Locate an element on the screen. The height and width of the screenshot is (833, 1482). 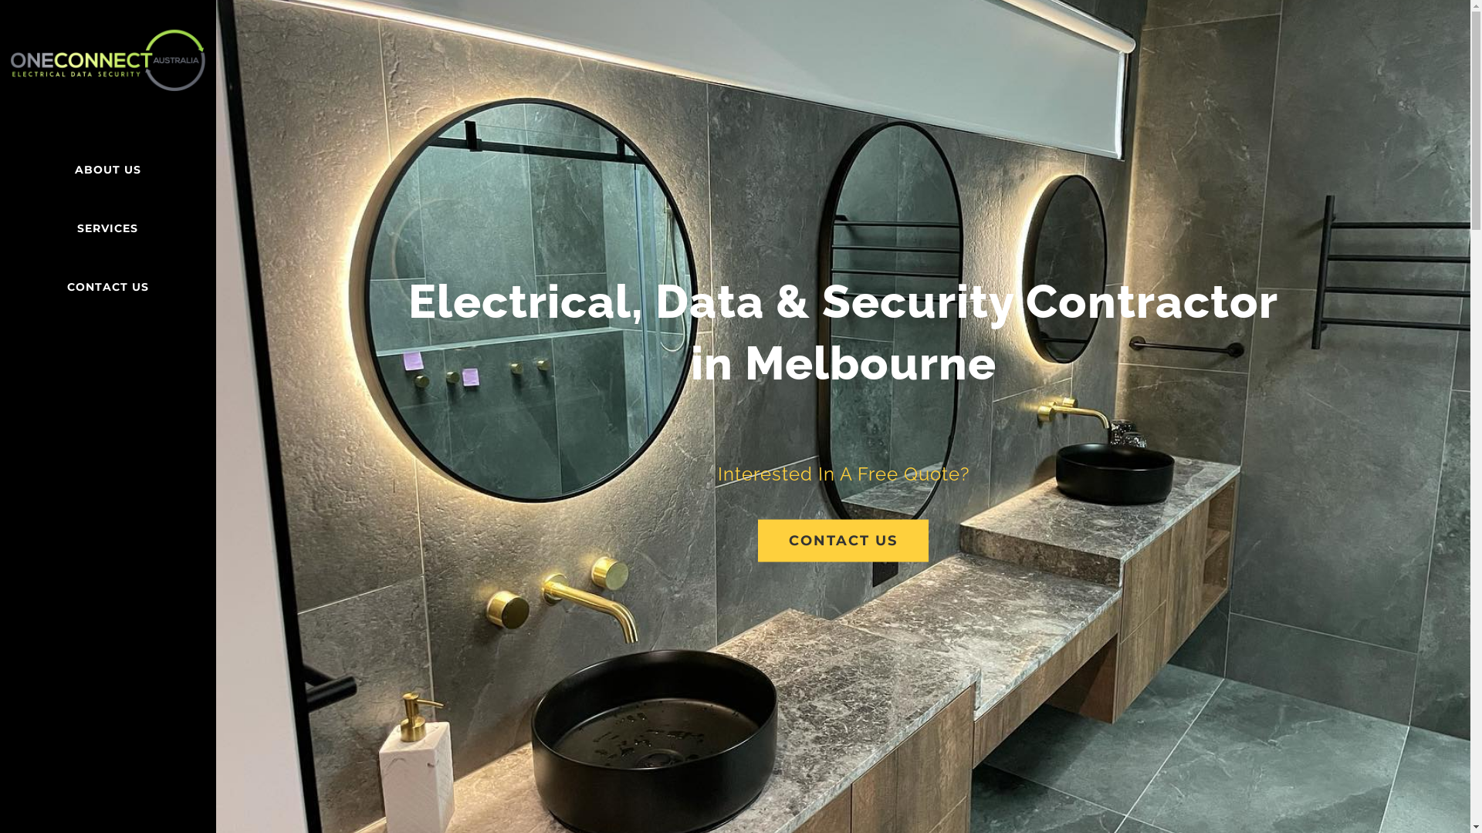
CONTACT US is located at coordinates (843, 540).